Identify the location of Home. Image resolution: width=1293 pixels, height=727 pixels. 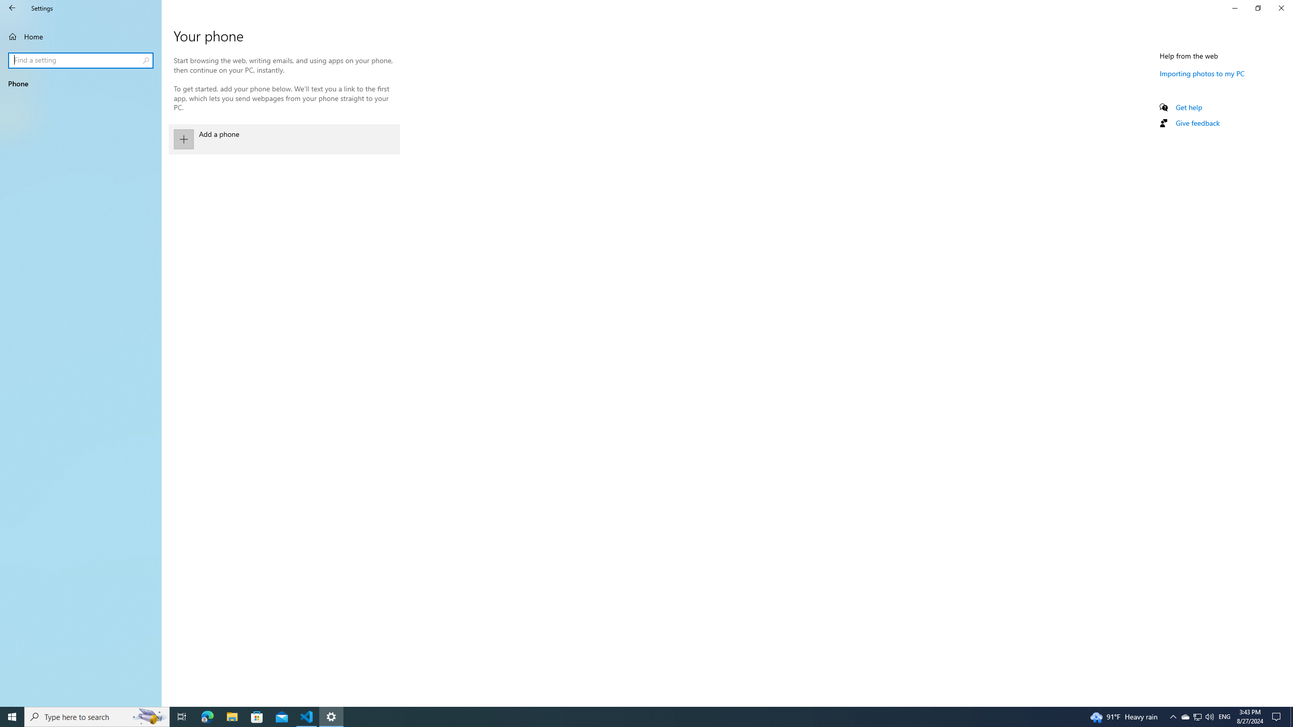
(81, 36).